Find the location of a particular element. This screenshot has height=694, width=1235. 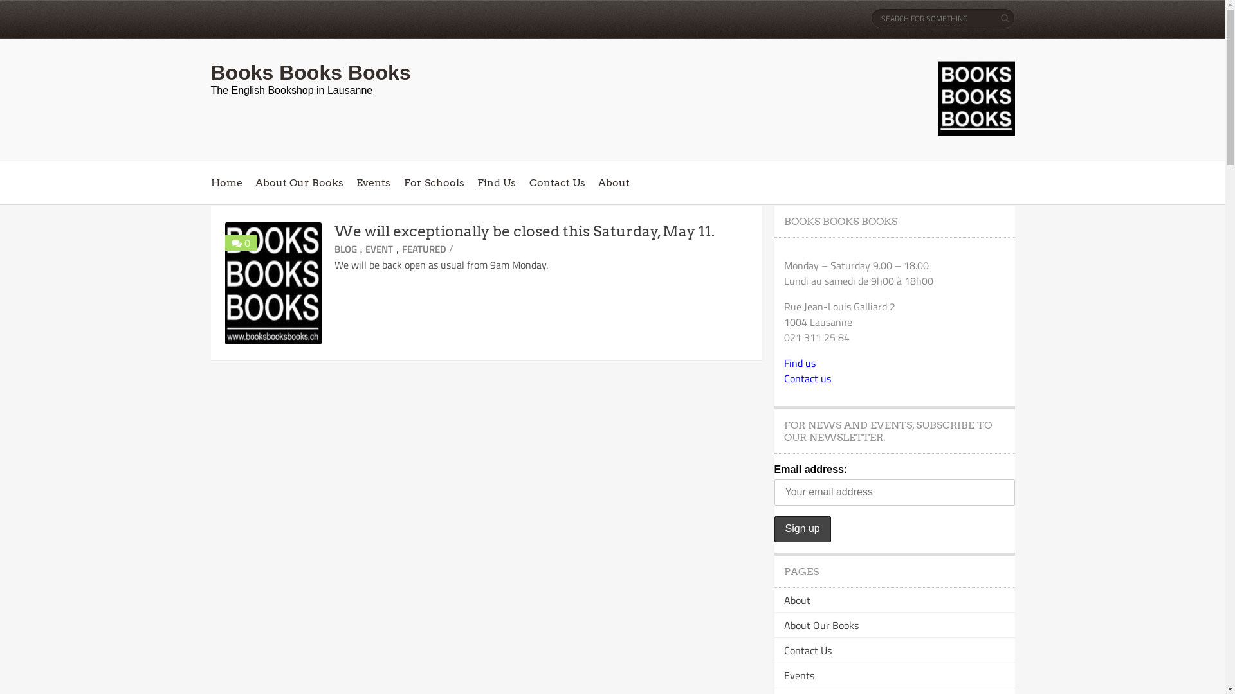

Home is located at coordinates (226, 182).